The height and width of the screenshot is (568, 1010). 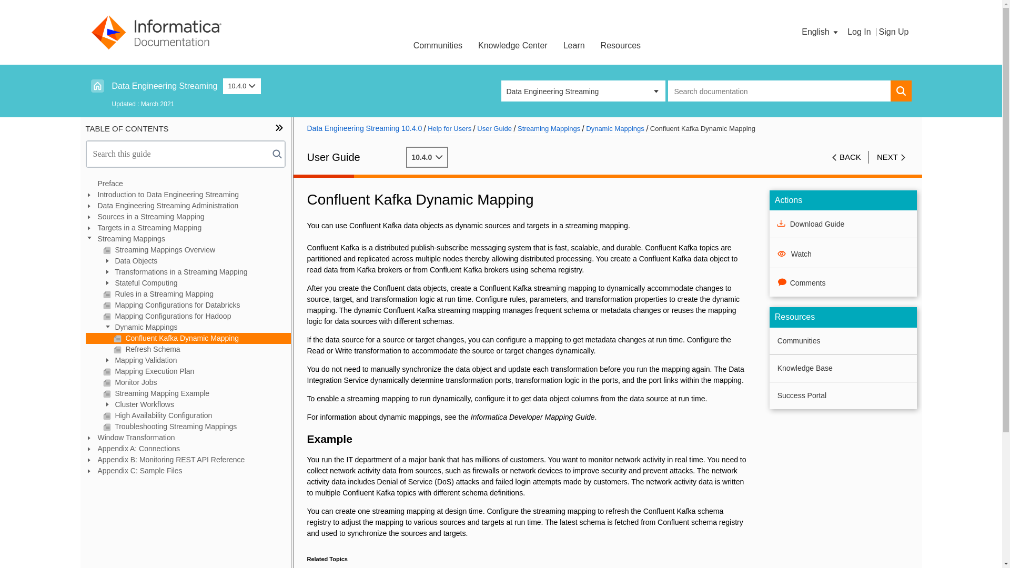 What do you see at coordinates (187, 195) in the screenshot?
I see `Introduction to Data Engineering Streaming` at bounding box center [187, 195].